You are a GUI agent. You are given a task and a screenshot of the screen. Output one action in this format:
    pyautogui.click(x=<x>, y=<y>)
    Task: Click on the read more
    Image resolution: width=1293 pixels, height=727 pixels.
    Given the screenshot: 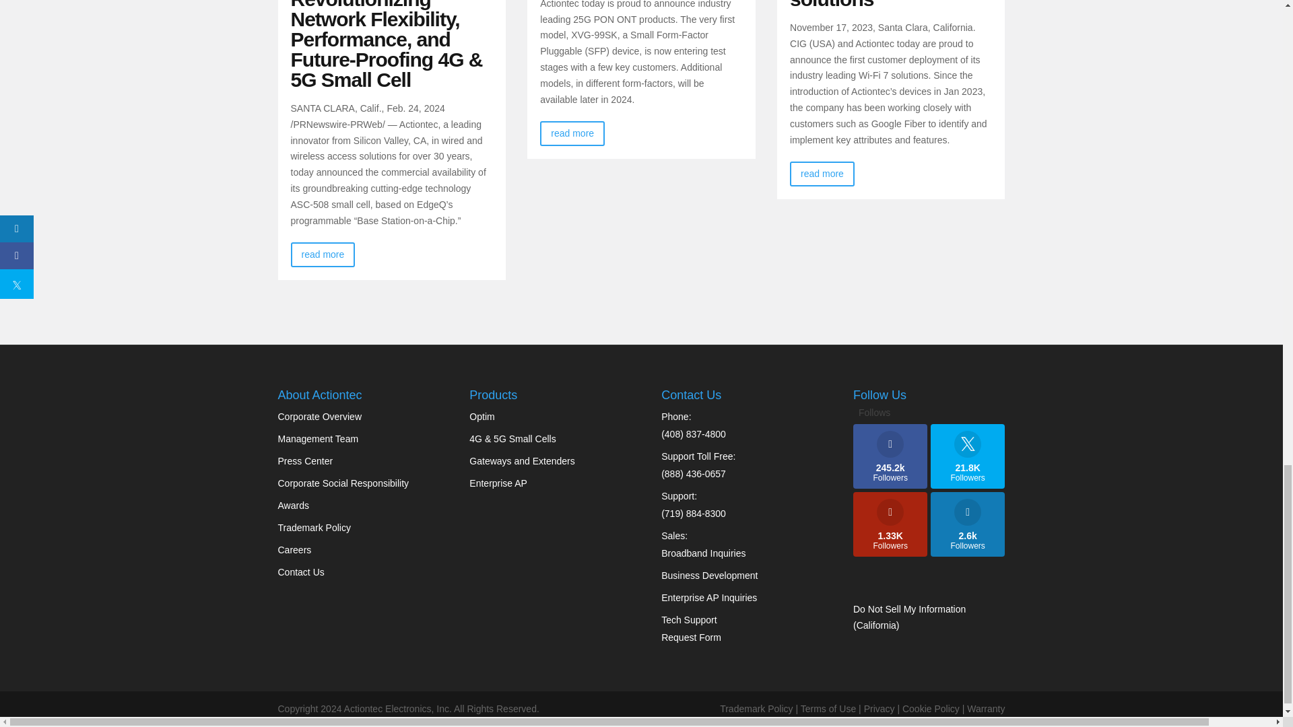 What is the action you would take?
    pyautogui.click(x=822, y=174)
    